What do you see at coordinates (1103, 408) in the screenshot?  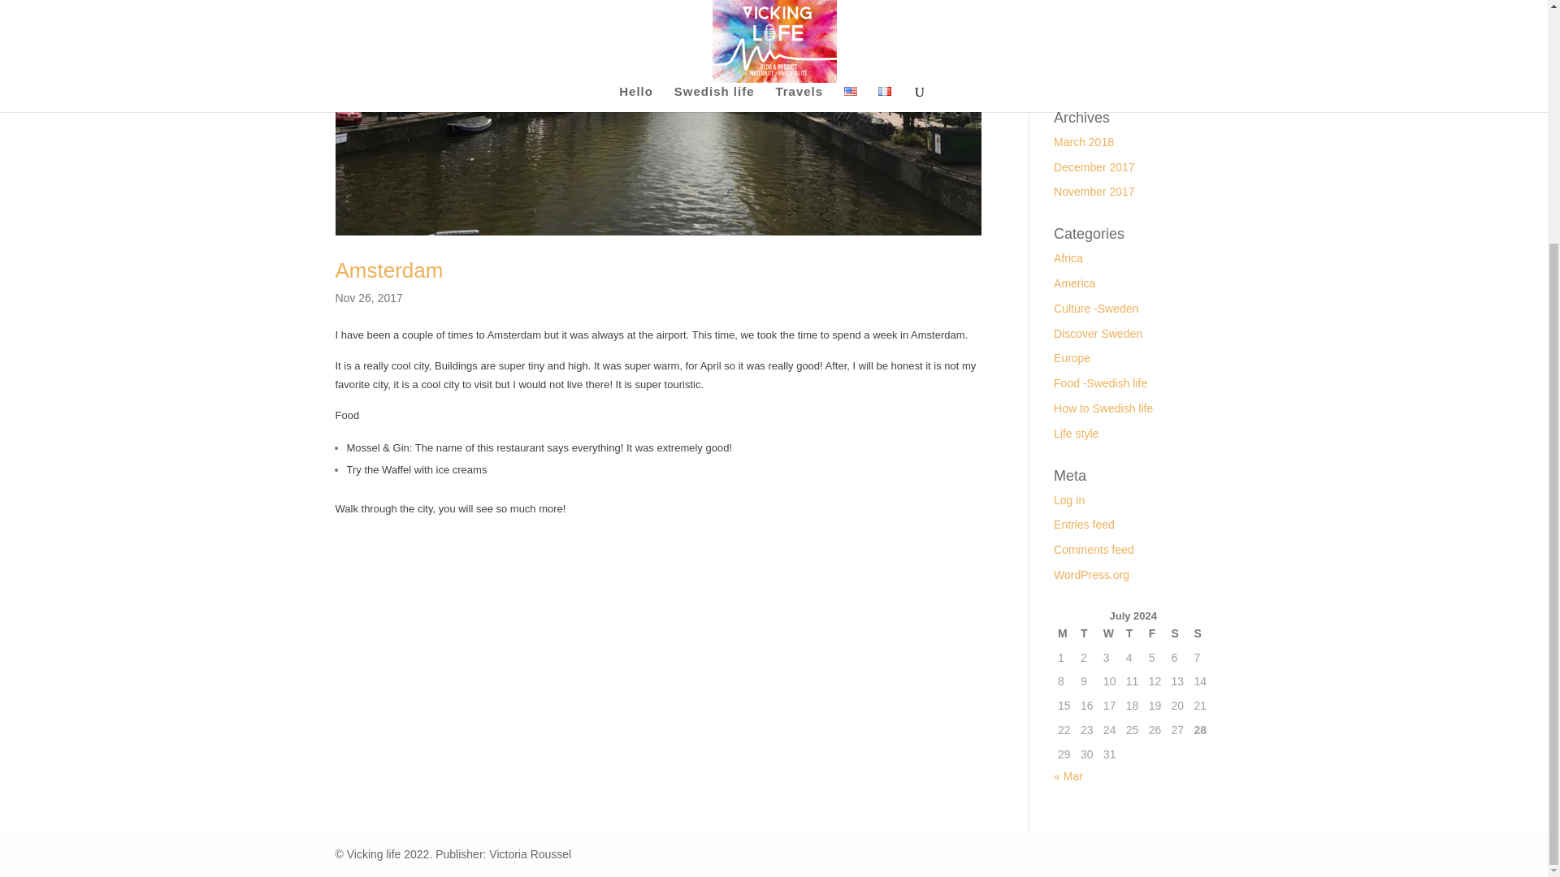 I see `How to Swedish life` at bounding box center [1103, 408].